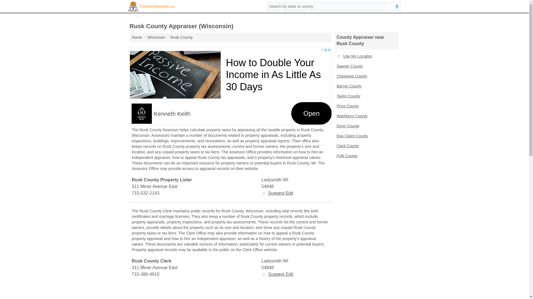 The width and height of the screenshot is (533, 299). What do you see at coordinates (366, 66) in the screenshot?
I see `Sawyer County` at bounding box center [366, 66].